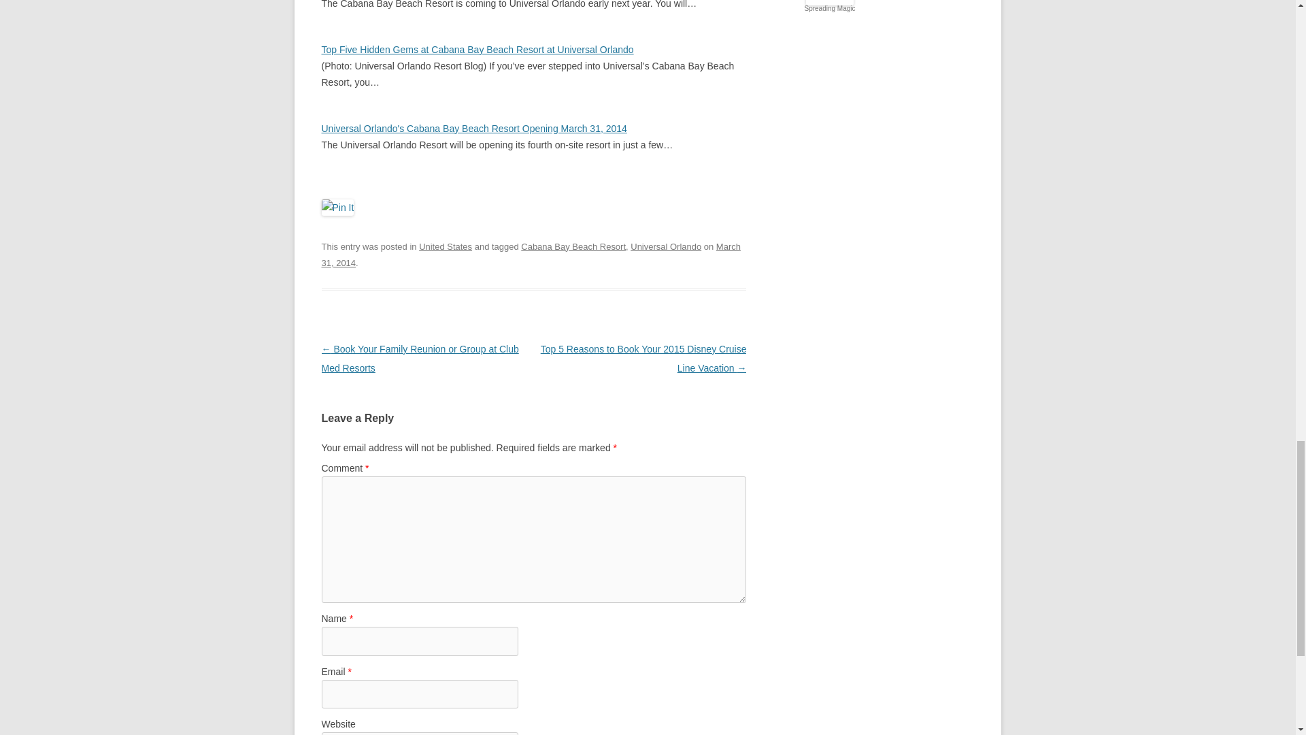 Image resolution: width=1306 pixels, height=735 pixels. Describe the element at coordinates (337, 207) in the screenshot. I see `Pin It` at that location.